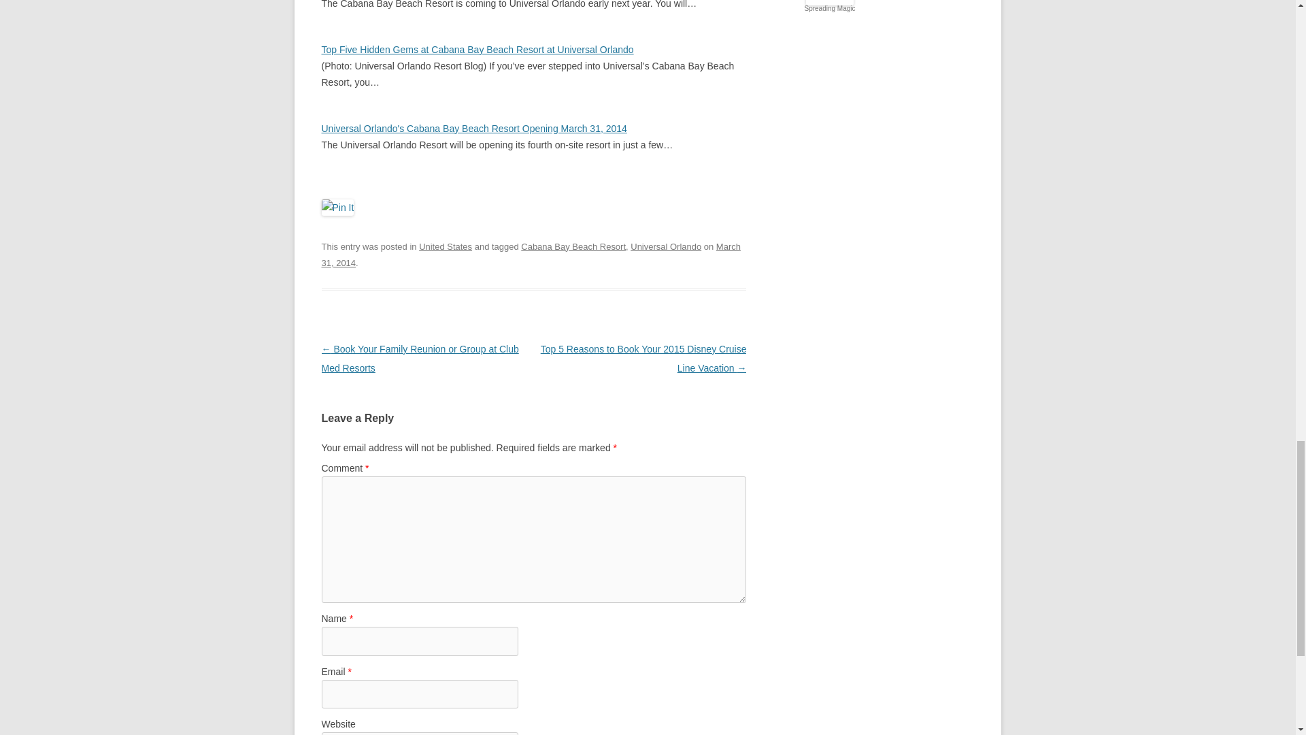 Image resolution: width=1306 pixels, height=735 pixels. Describe the element at coordinates (337, 207) in the screenshot. I see `Pin It` at that location.